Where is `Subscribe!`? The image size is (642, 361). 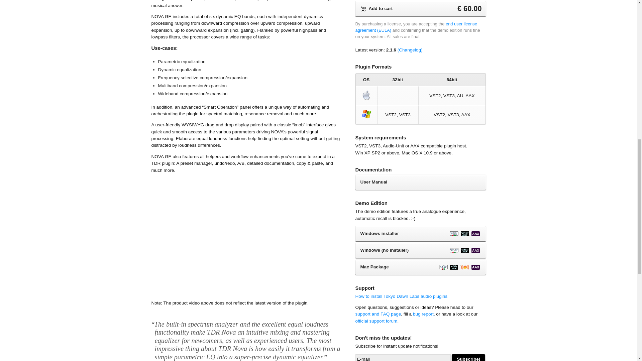
Subscribe! is located at coordinates (468, 358).